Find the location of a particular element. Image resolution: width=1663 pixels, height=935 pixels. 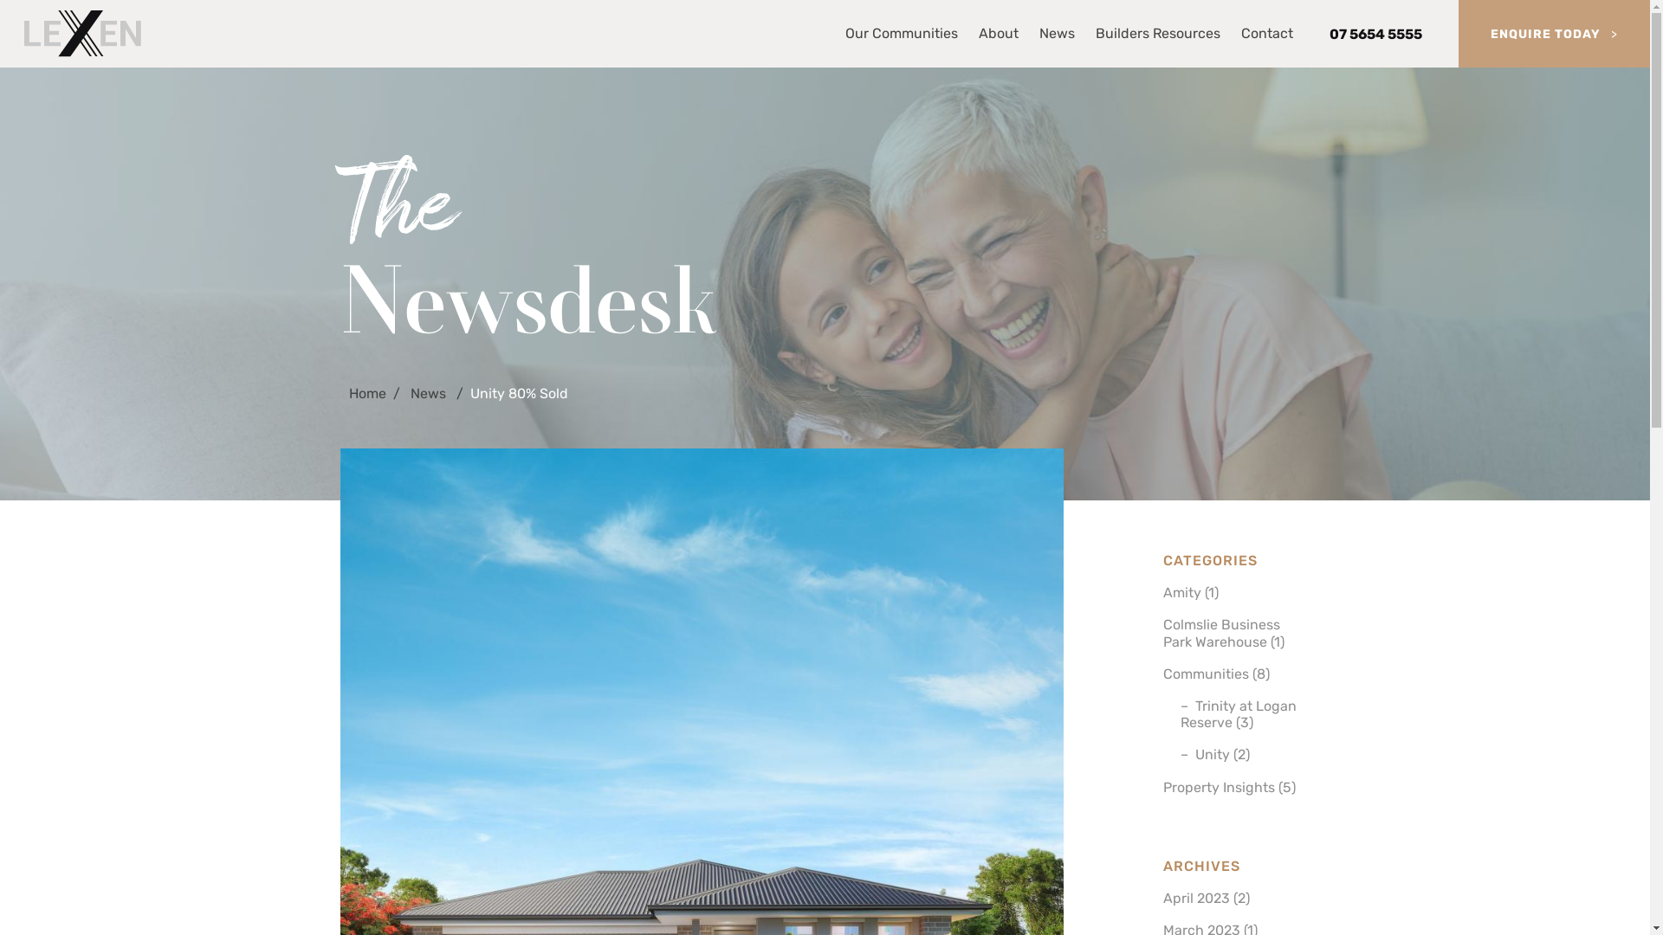

Amity is located at coordinates (1181, 592).